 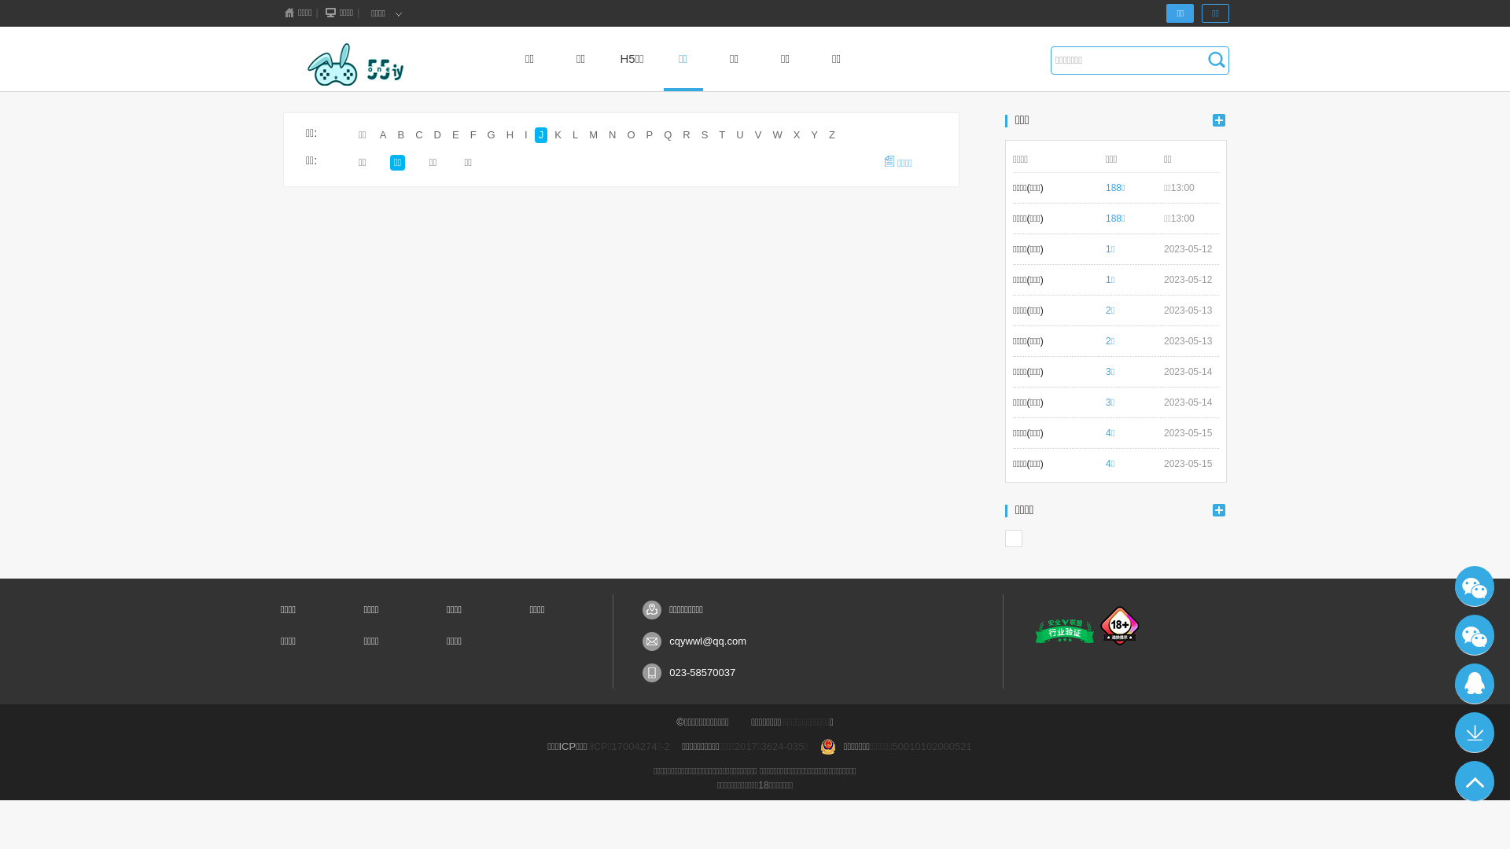 I want to click on C, so click(x=418, y=135).